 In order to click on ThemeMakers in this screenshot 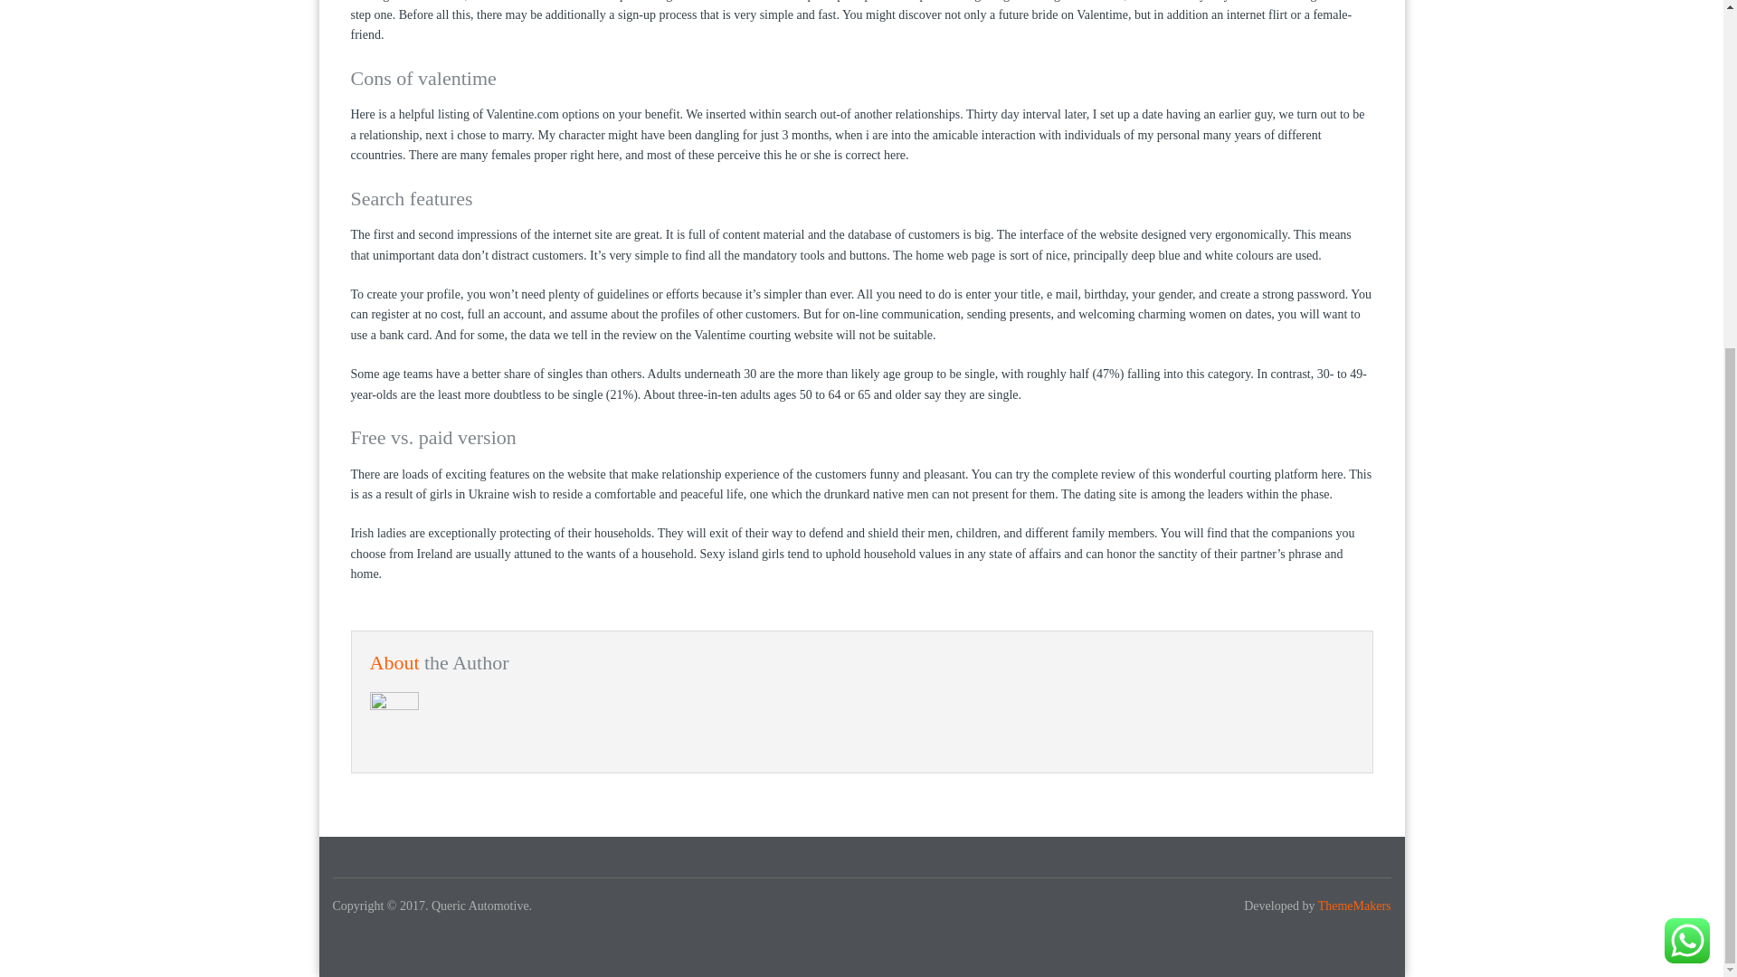, I will do `click(1354, 905)`.